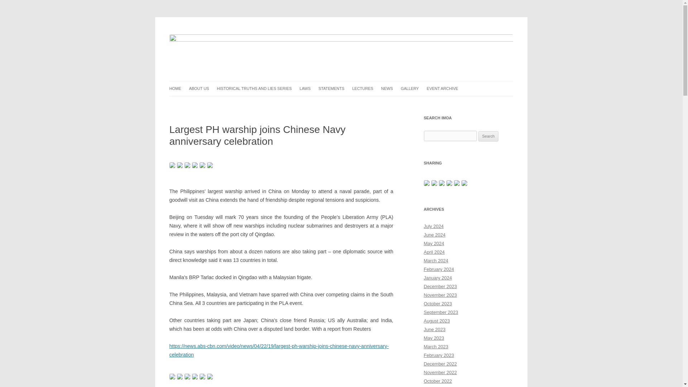  What do you see at coordinates (254, 88) in the screenshot?
I see `HISTORICAL TRUTHS AND LIES SERIES` at bounding box center [254, 88].